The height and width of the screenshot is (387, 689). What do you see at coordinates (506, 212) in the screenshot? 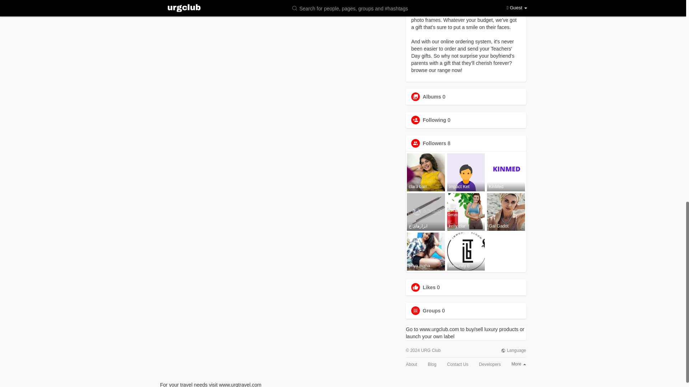
I see `Gal Gadot` at bounding box center [506, 212].